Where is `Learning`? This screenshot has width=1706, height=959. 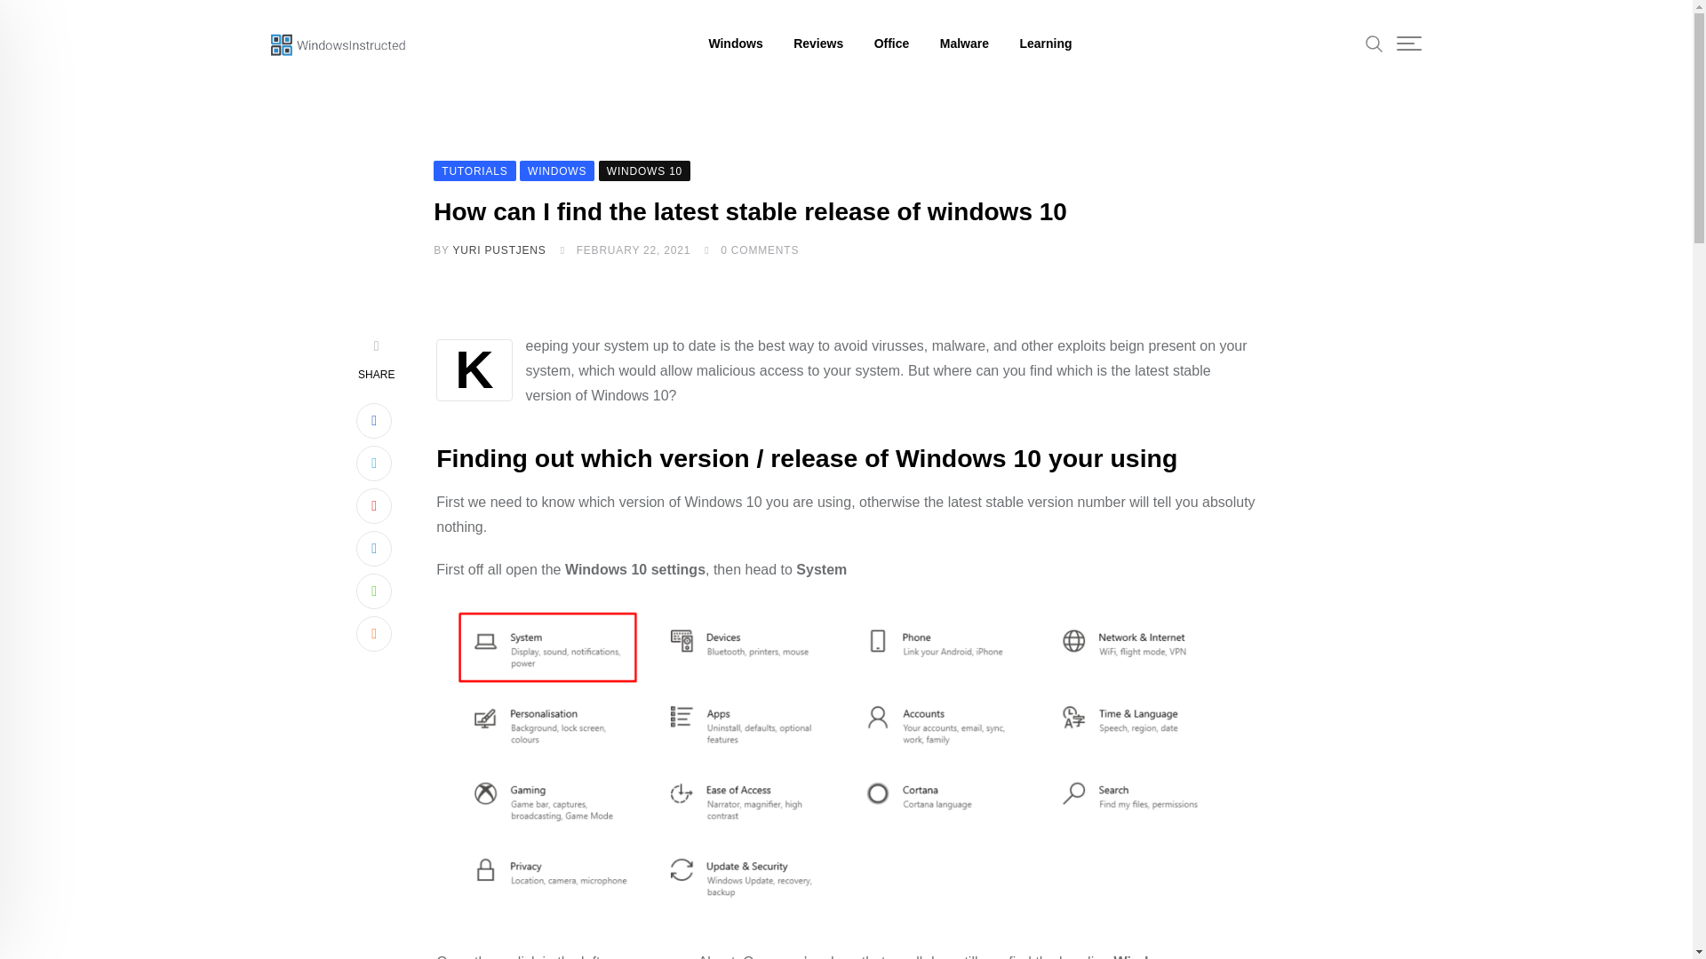
Learning is located at coordinates (1045, 44).